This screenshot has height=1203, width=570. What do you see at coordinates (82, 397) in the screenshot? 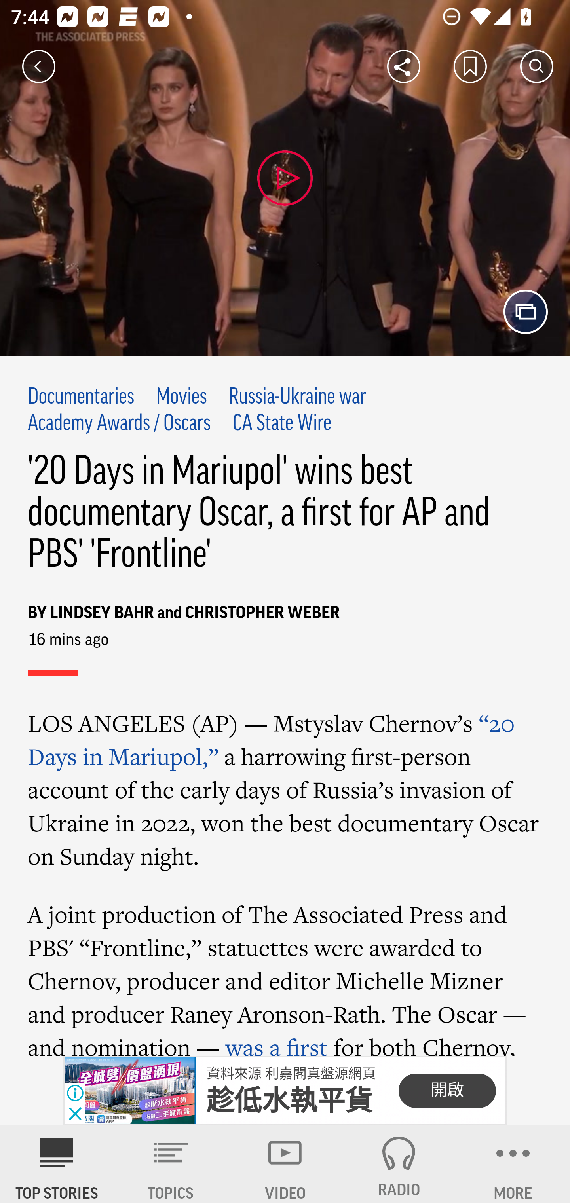
I see `Documentaries` at bounding box center [82, 397].